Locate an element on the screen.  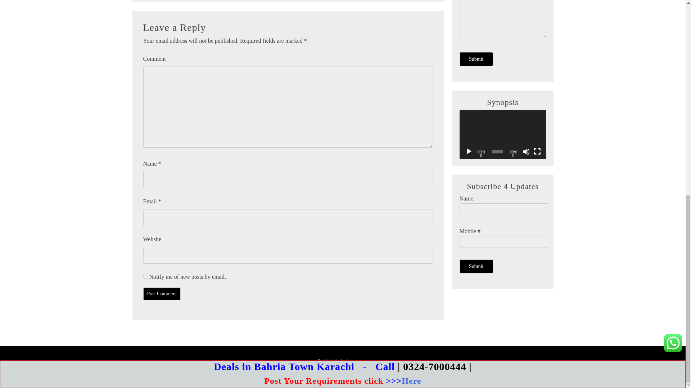
Submit is located at coordinates (476, 59).